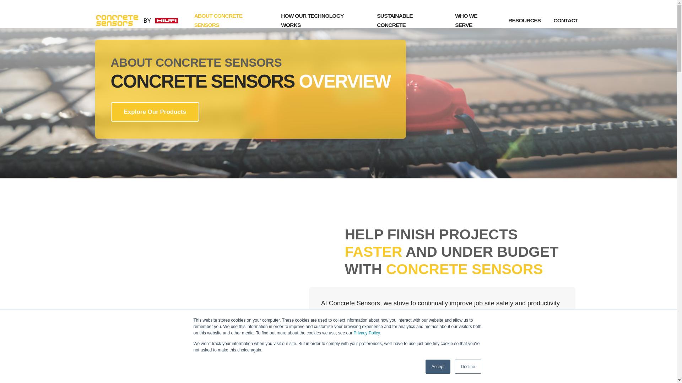 Image resolution: width=682 pixels, height=383 pixels. I want to click on WHO WE SERVE, so click(475, 20).